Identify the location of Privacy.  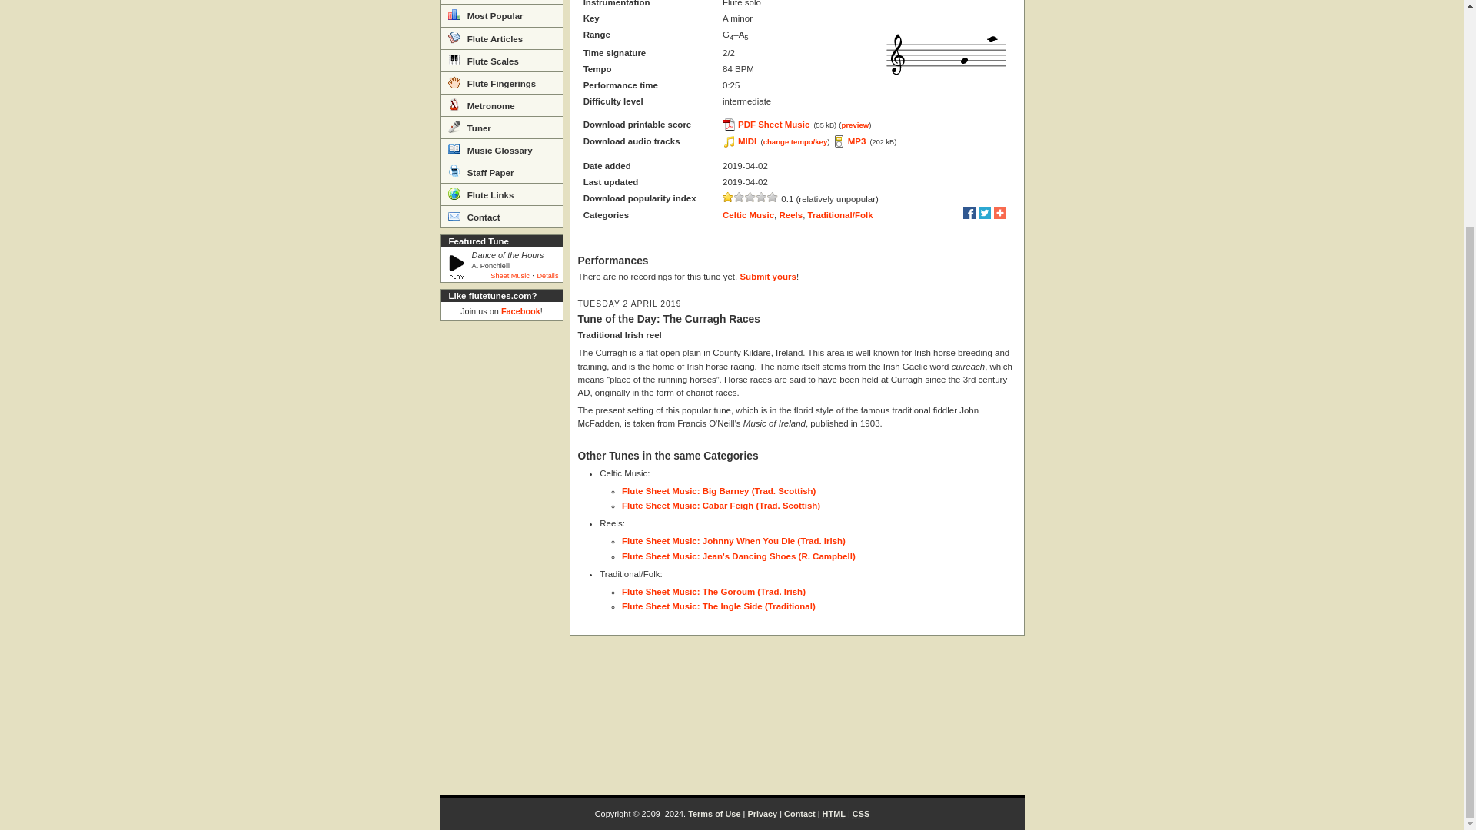
(762, 813).